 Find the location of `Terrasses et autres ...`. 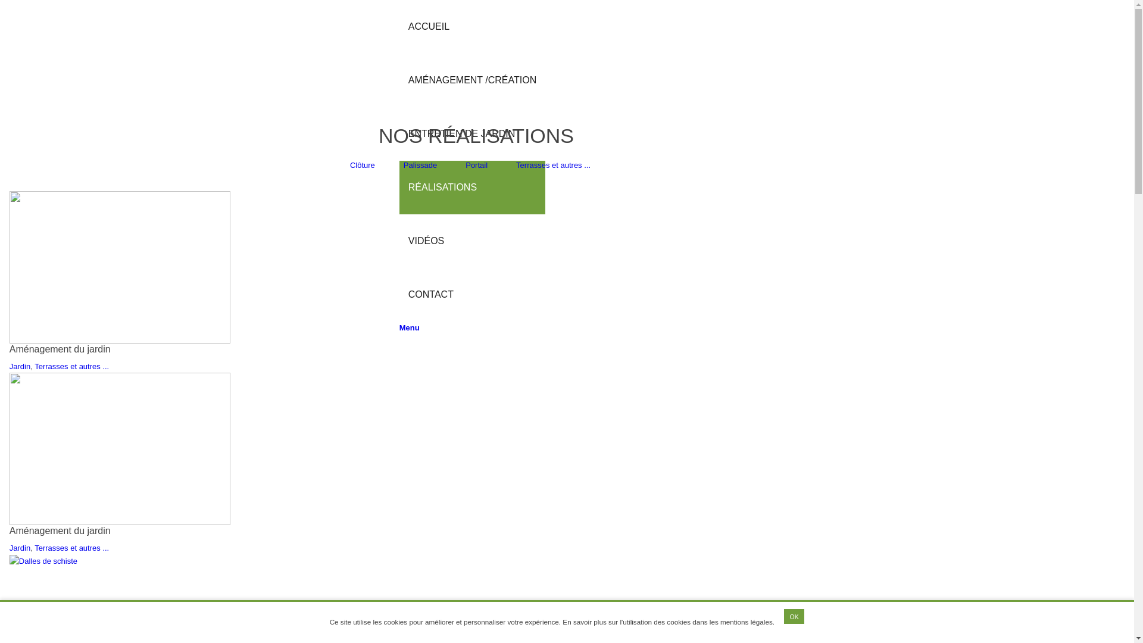

Terrasses et autres ... is located at coordinates (554, 166).